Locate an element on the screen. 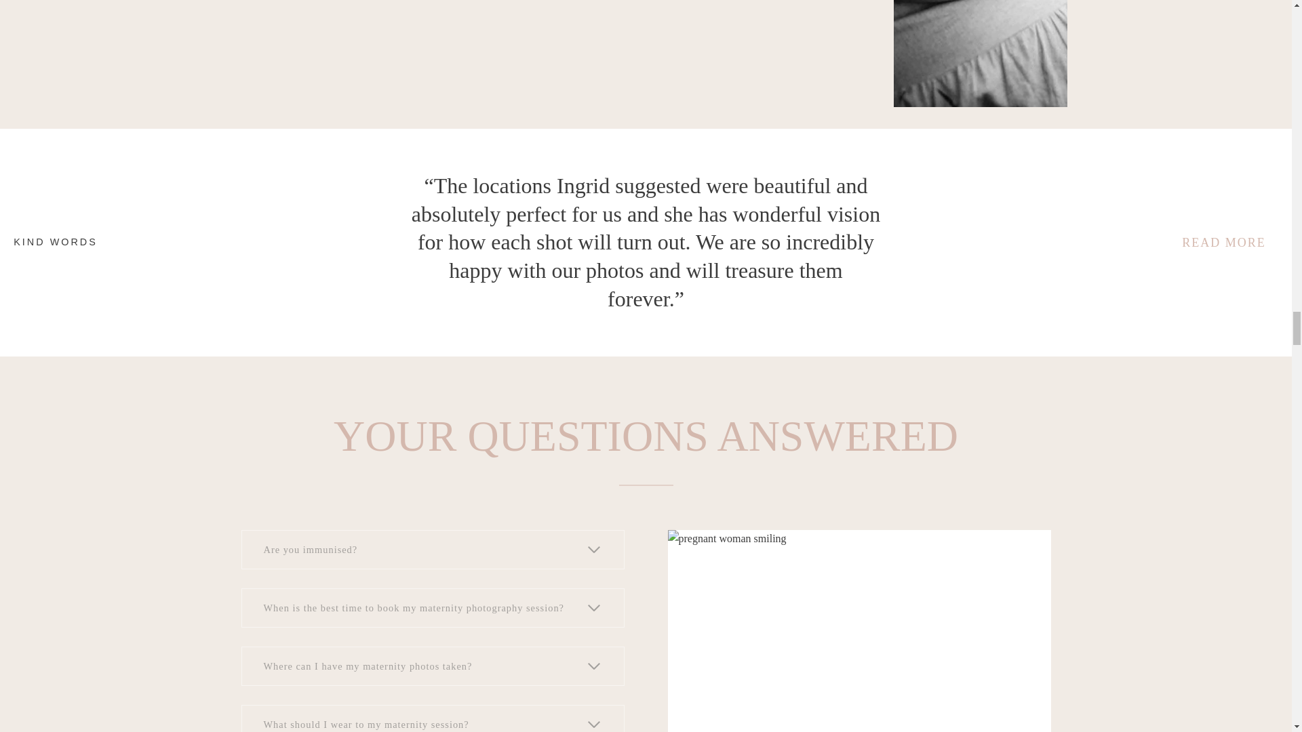  READ MORE is located at coordinates (1223, 243).